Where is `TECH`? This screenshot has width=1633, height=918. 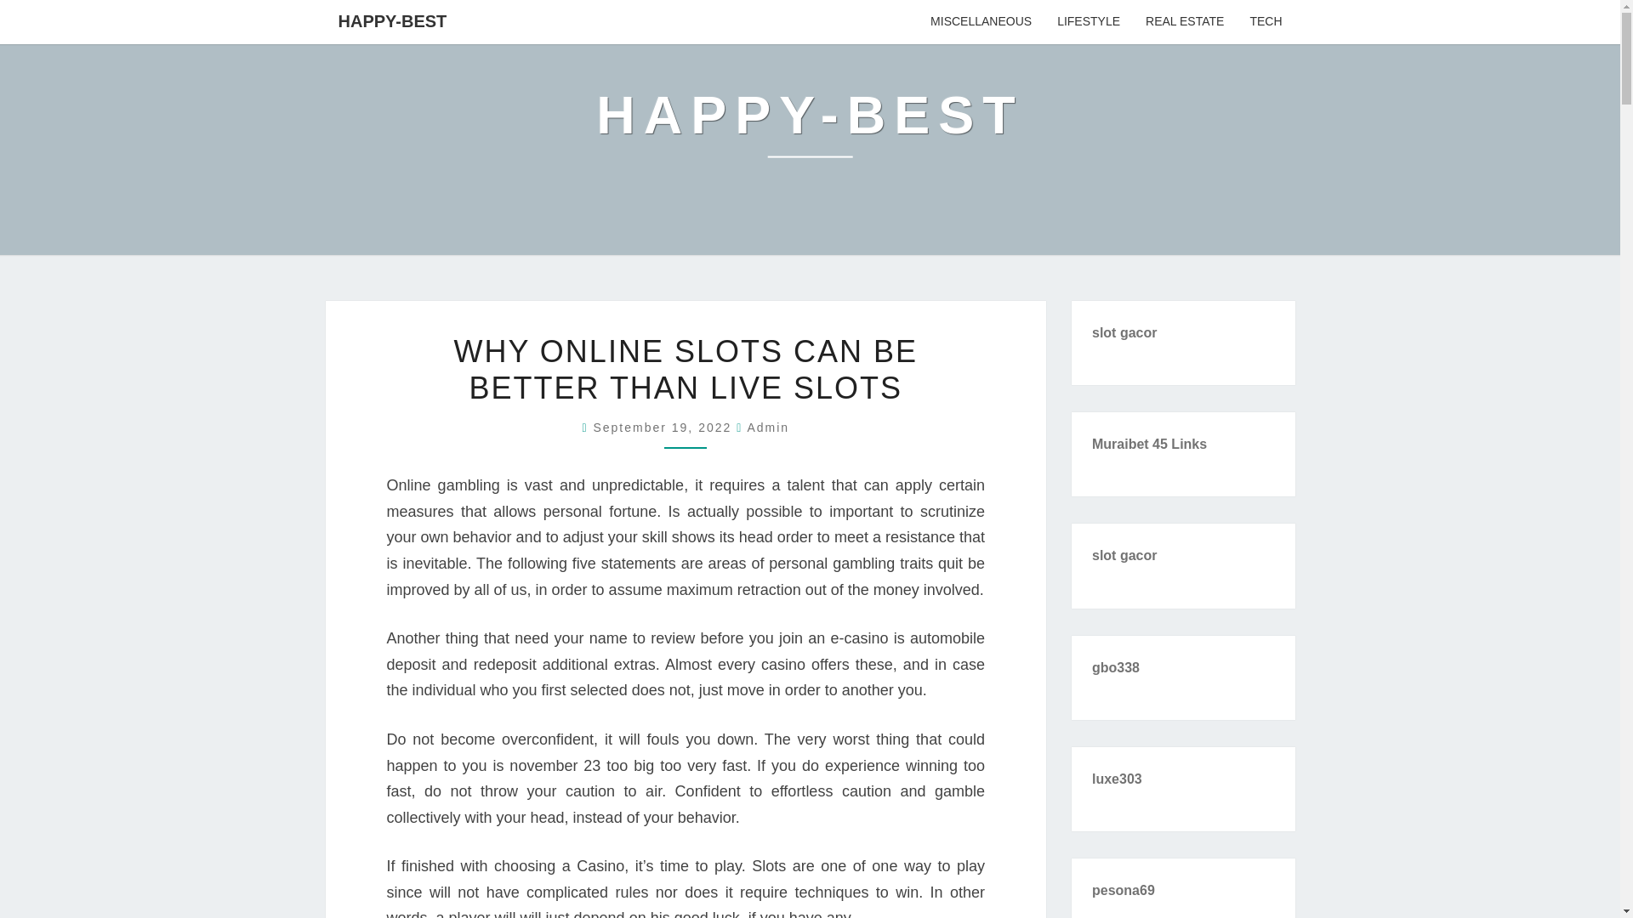
TECH is located at coordinates (1266, 22).